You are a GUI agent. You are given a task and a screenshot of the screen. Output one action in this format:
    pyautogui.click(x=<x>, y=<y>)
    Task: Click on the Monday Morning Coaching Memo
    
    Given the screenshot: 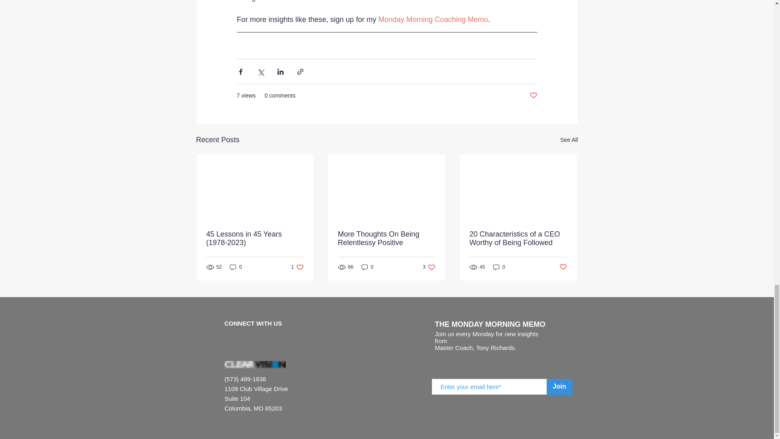 What is the action you would take?
    pyautogui.click(x=433, y=20)
    